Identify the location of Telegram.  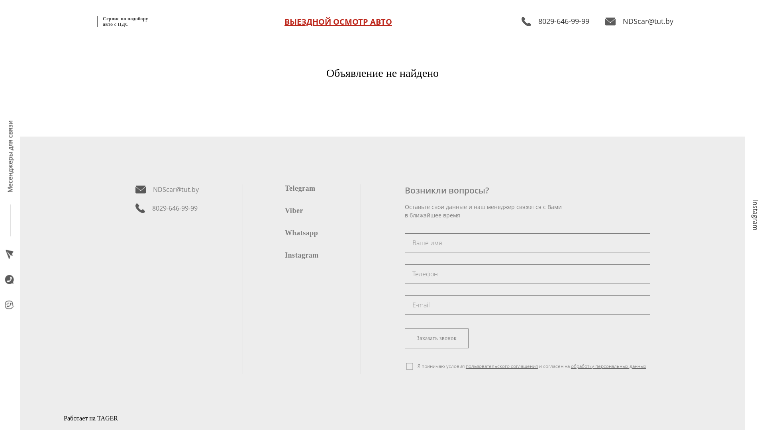
(300, 188).